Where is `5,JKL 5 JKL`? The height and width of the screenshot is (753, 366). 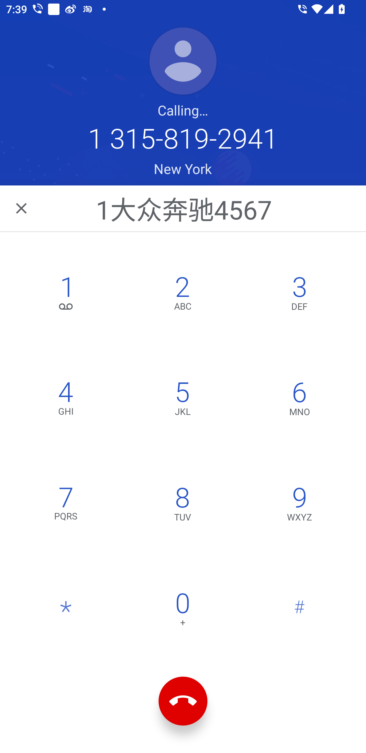 5,JKL 5 JKL is located at coordinates (182, 400).